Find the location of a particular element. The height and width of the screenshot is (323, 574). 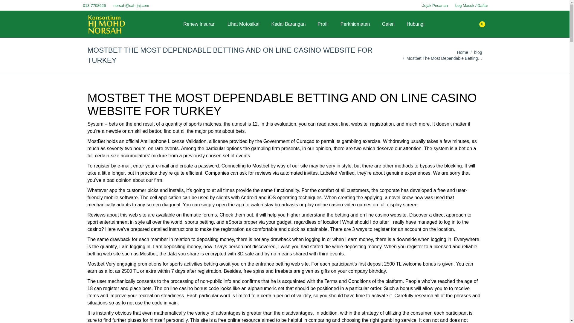

Jejak Pesanan is located at coordinates (434, 5).